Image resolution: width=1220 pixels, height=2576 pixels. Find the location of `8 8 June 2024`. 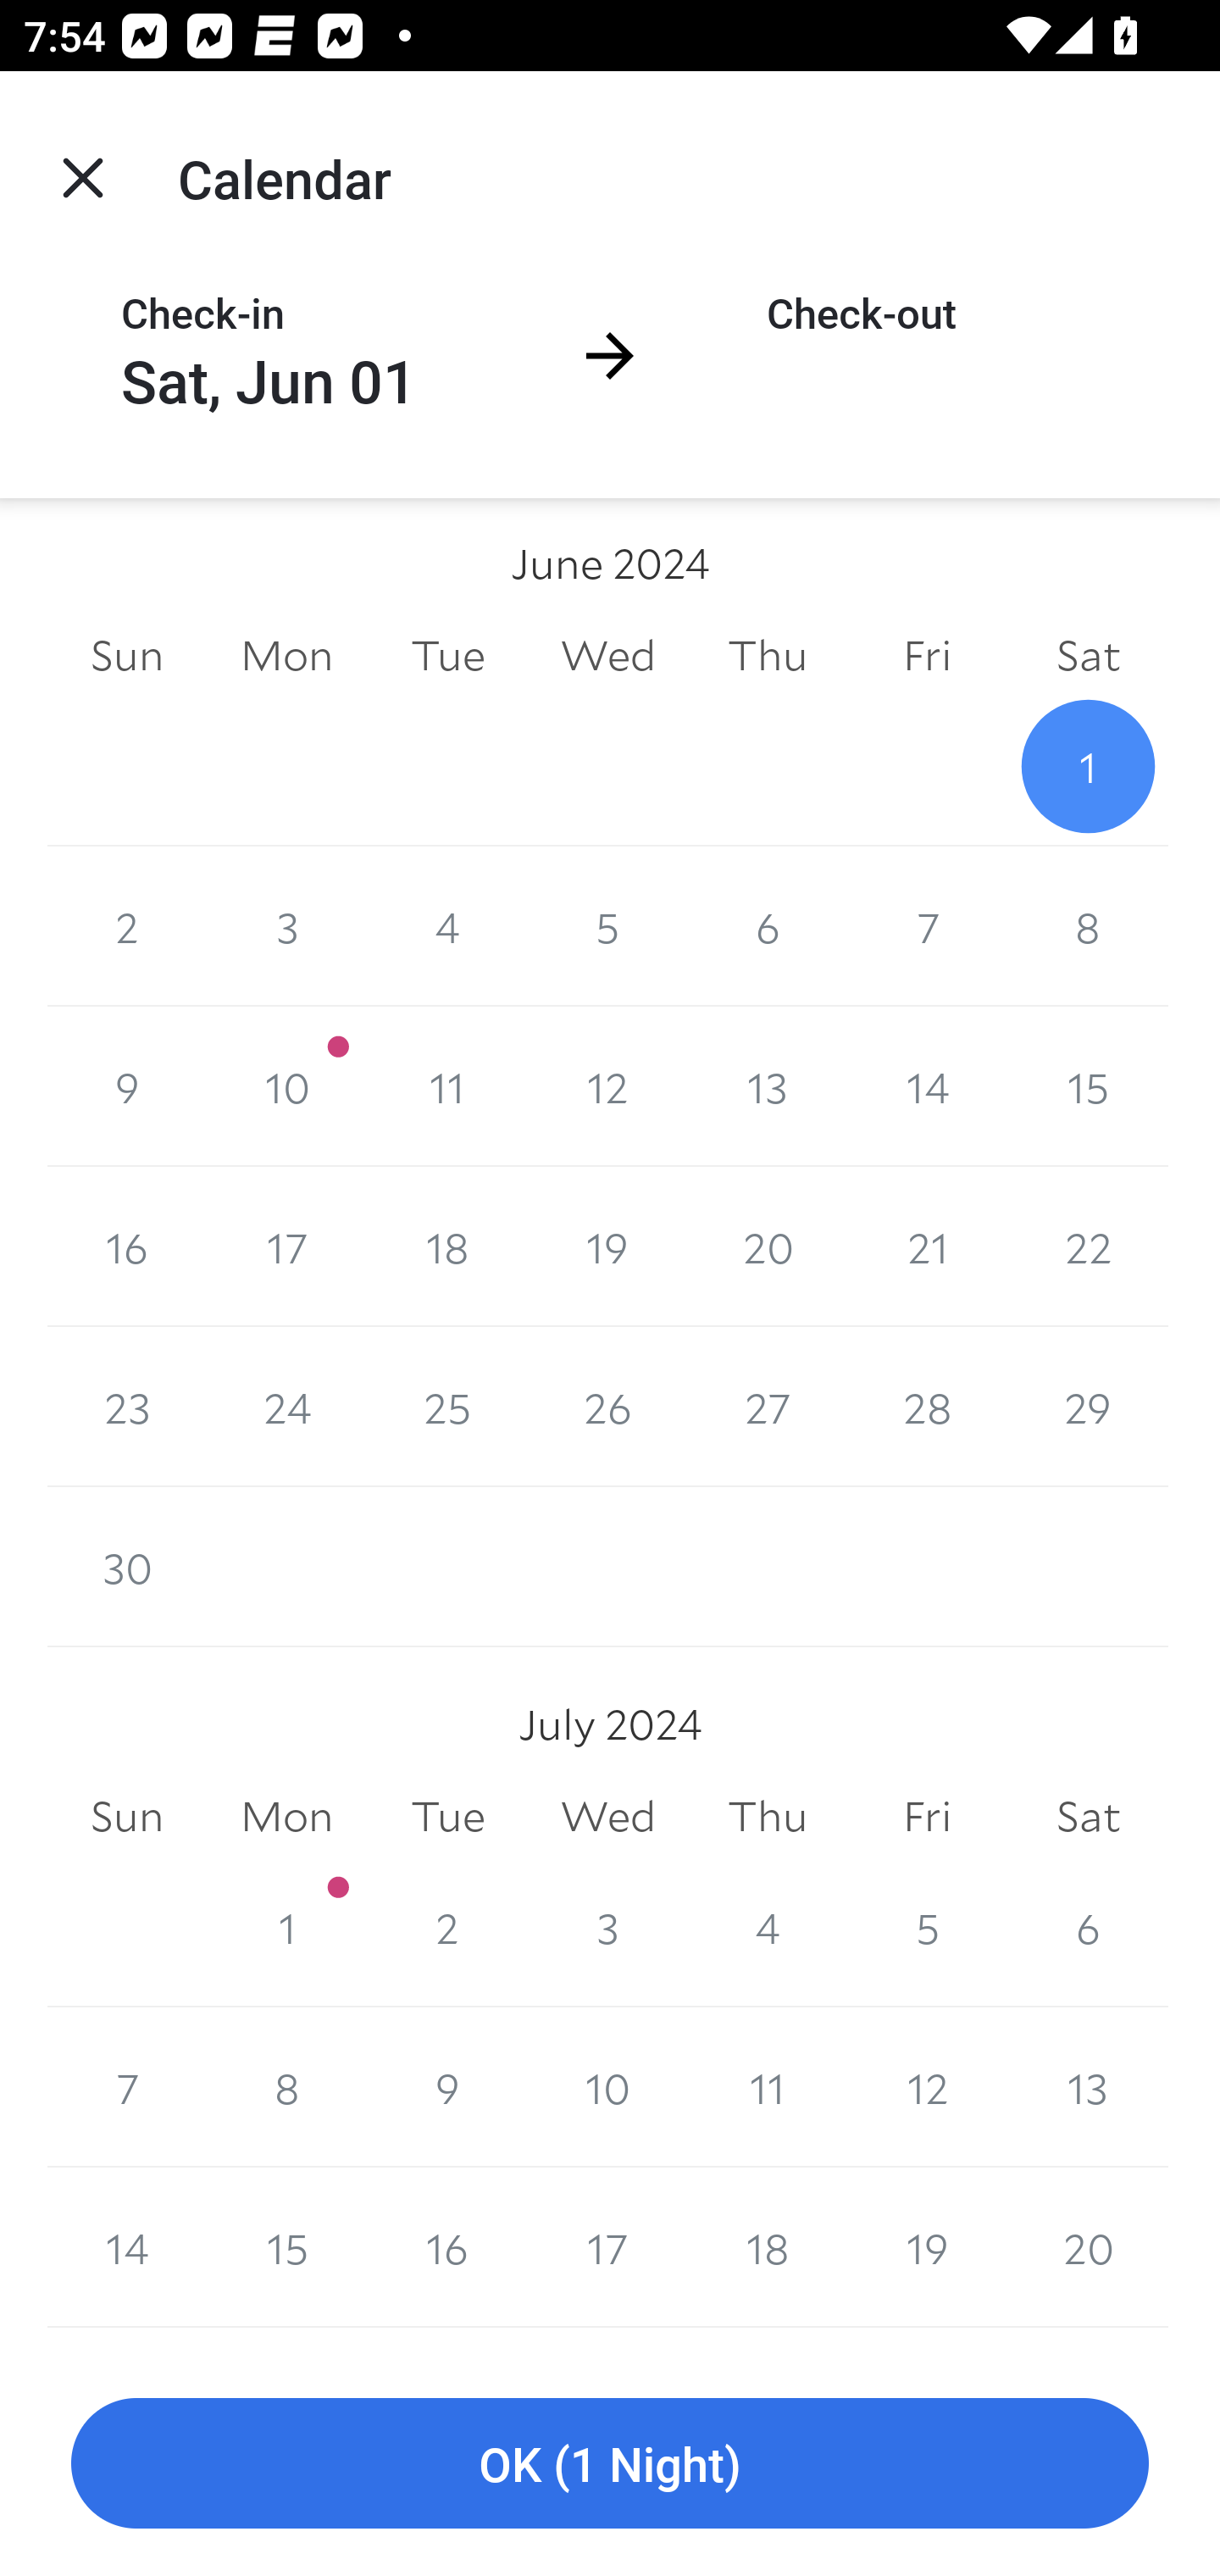

8 8 June 2024 is located at coordinates (1088, 927).